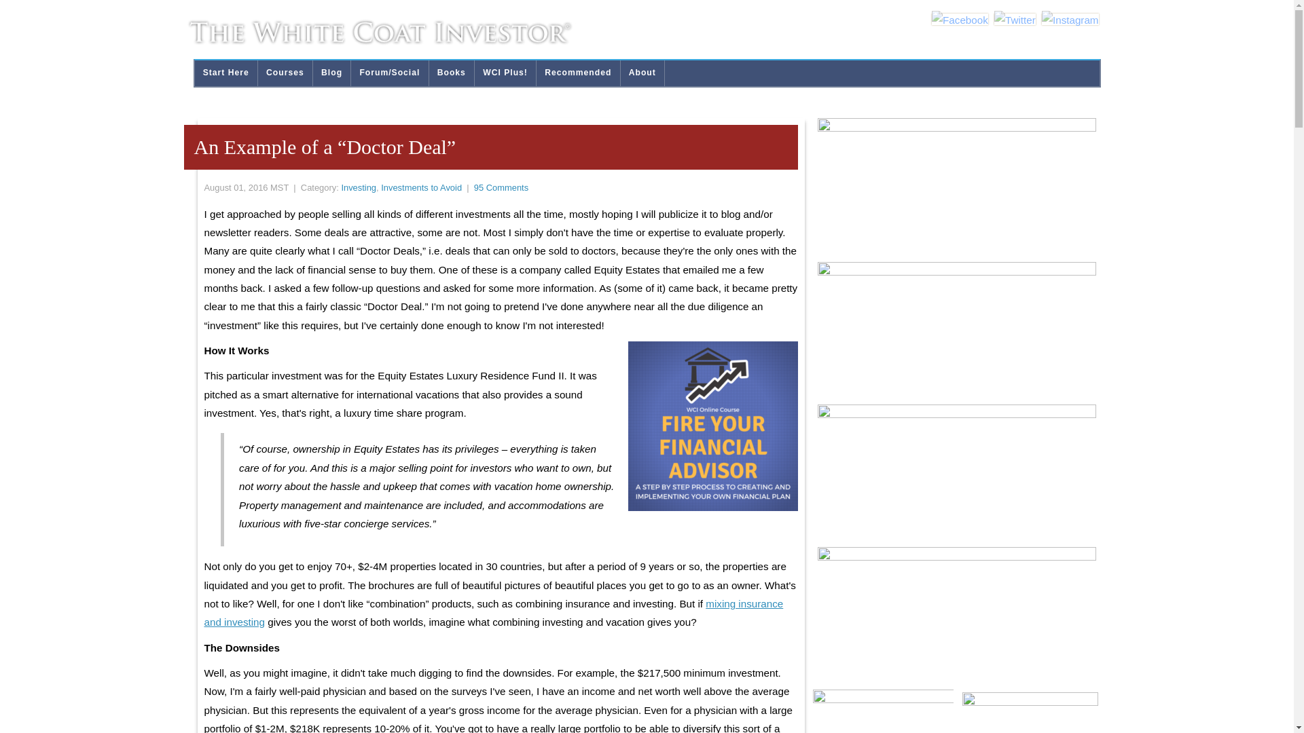 This screenshot has height=733, width=1304. What do you see at coordinates (505, 73) in the screenshot?
I see `WCI Plus!` at bounding box center [505, 73].